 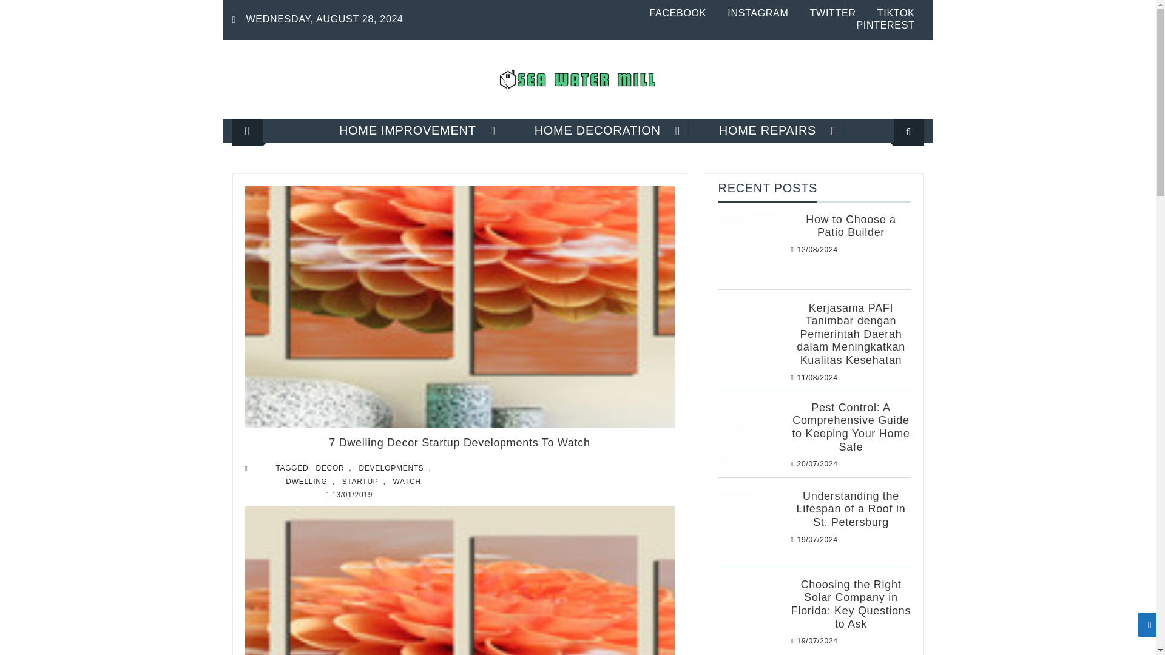 I want to click on DWELLING, so click(x=306, y=482).